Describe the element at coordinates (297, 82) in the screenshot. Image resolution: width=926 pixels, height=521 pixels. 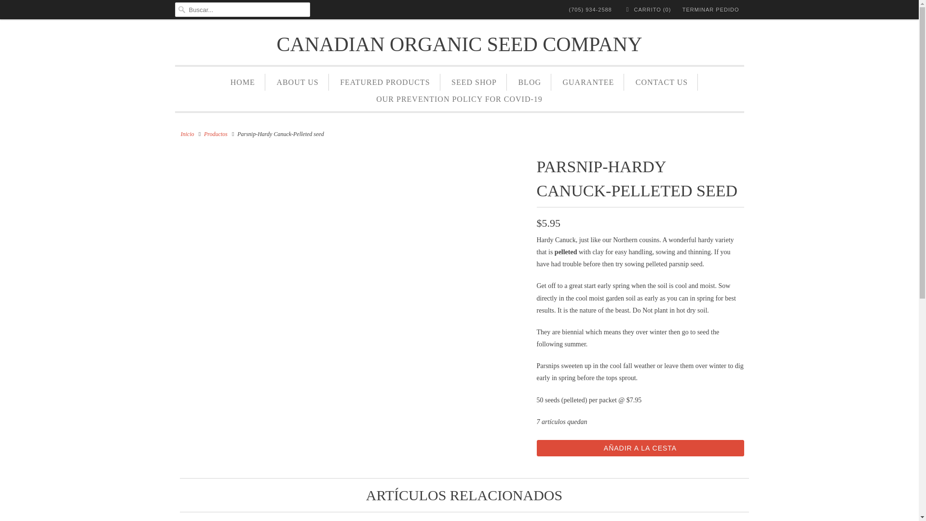
I see `ABOUT US` at that location.